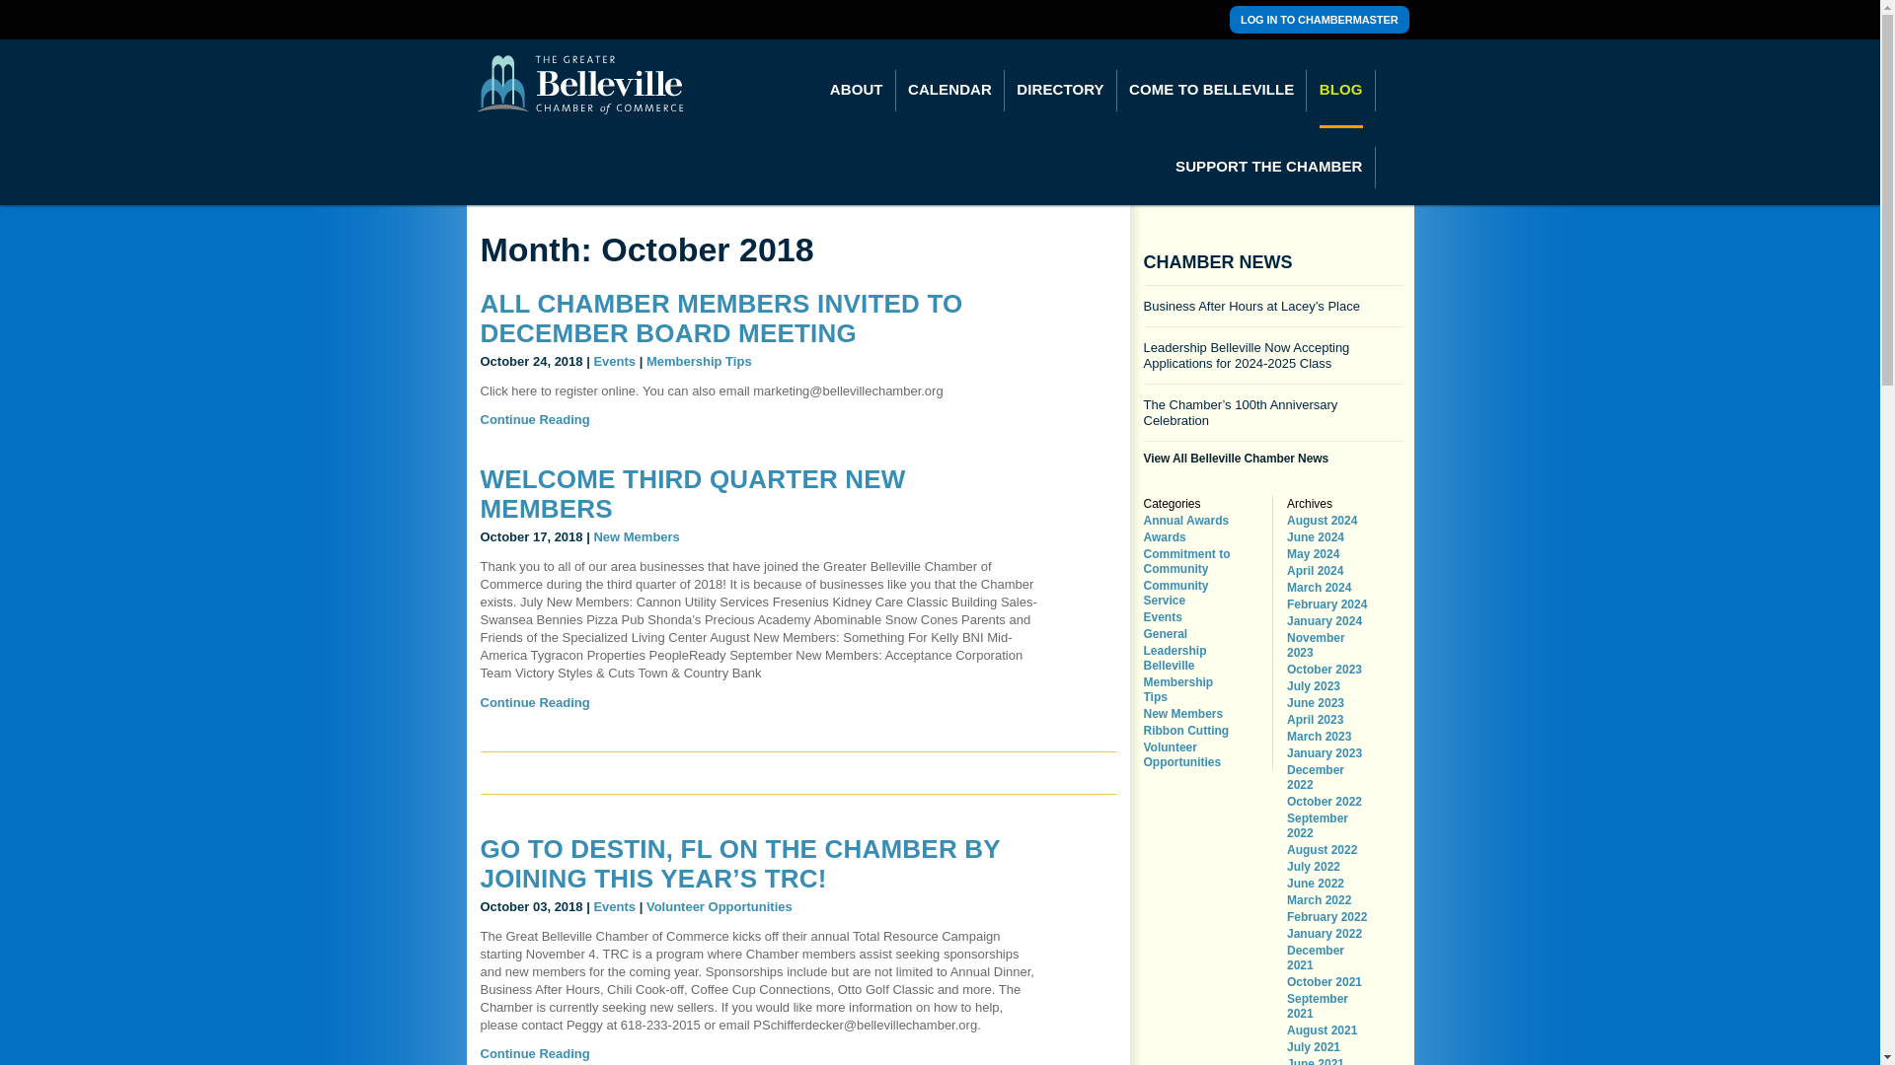 The height and width of the screenshot is (1065, 1895). I want to click on SUPPORT THE CHAMBER, so click(1268, 166).